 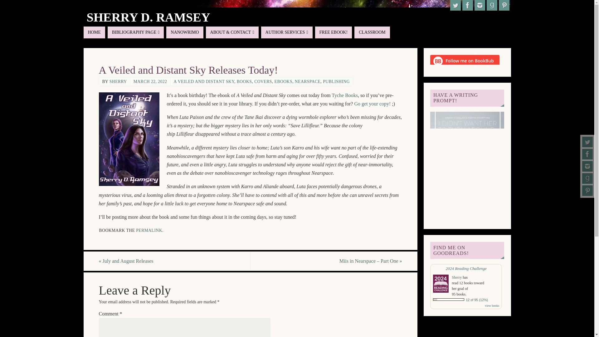 I want to click on NANOWRIMO, so click(x=185, y=32).